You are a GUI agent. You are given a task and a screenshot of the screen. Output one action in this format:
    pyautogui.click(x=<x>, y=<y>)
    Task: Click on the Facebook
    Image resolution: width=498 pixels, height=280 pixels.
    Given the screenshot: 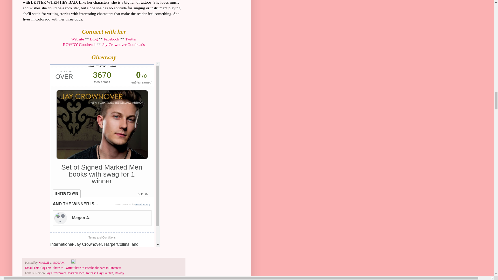 What is the action you would take?
    pyautogui.click(x=112, y=39)
    